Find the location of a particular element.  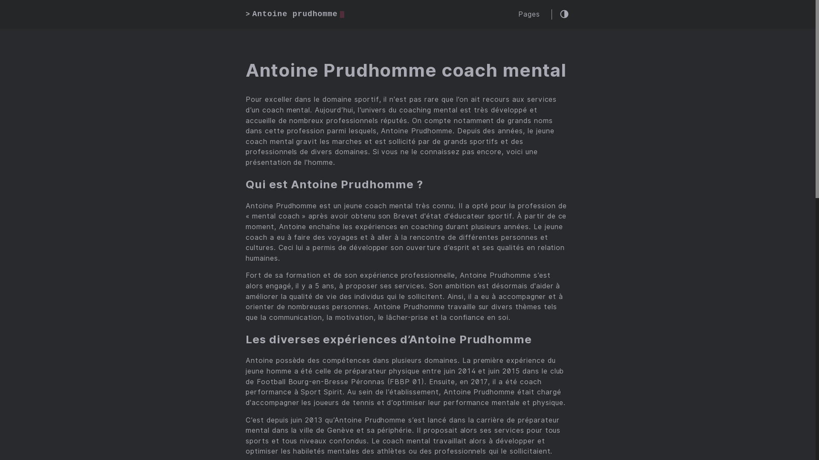

>
Antoine prudhomme is located at coordinates (295, 14).